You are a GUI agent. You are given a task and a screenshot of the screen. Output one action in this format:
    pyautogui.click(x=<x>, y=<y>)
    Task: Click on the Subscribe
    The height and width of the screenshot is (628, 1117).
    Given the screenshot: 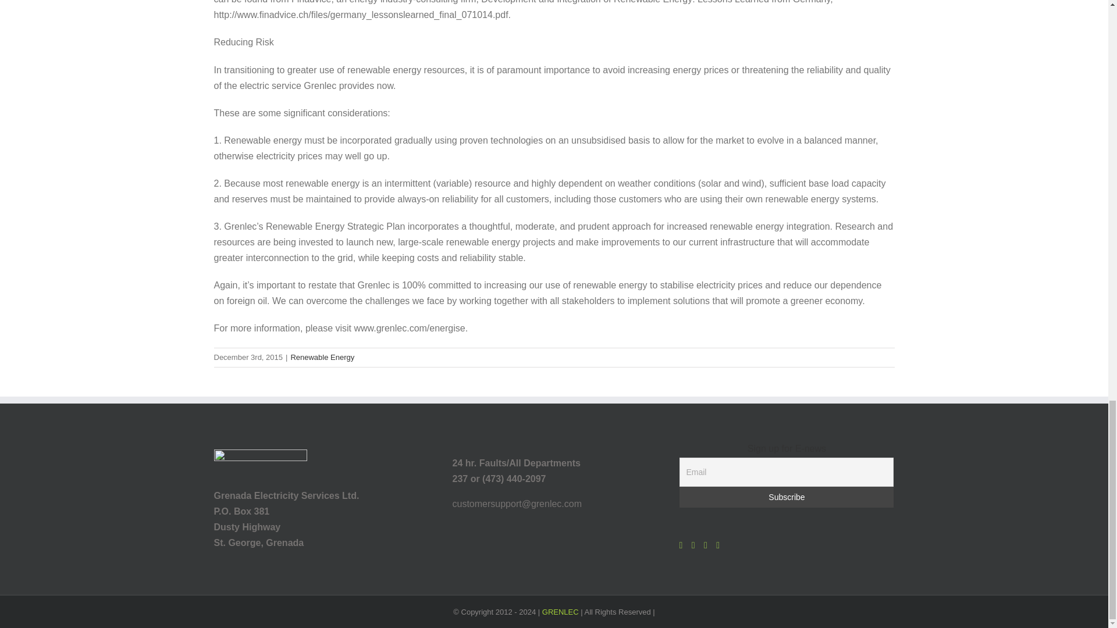 What is the action you would take?
    pyautogui.click(x=787, y=497)
    